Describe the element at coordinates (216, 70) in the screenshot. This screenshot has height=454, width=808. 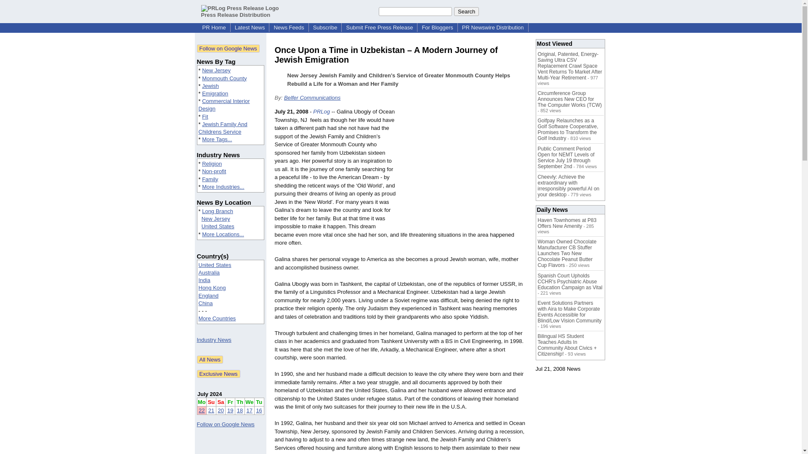
I see `New Jersey` at that location.